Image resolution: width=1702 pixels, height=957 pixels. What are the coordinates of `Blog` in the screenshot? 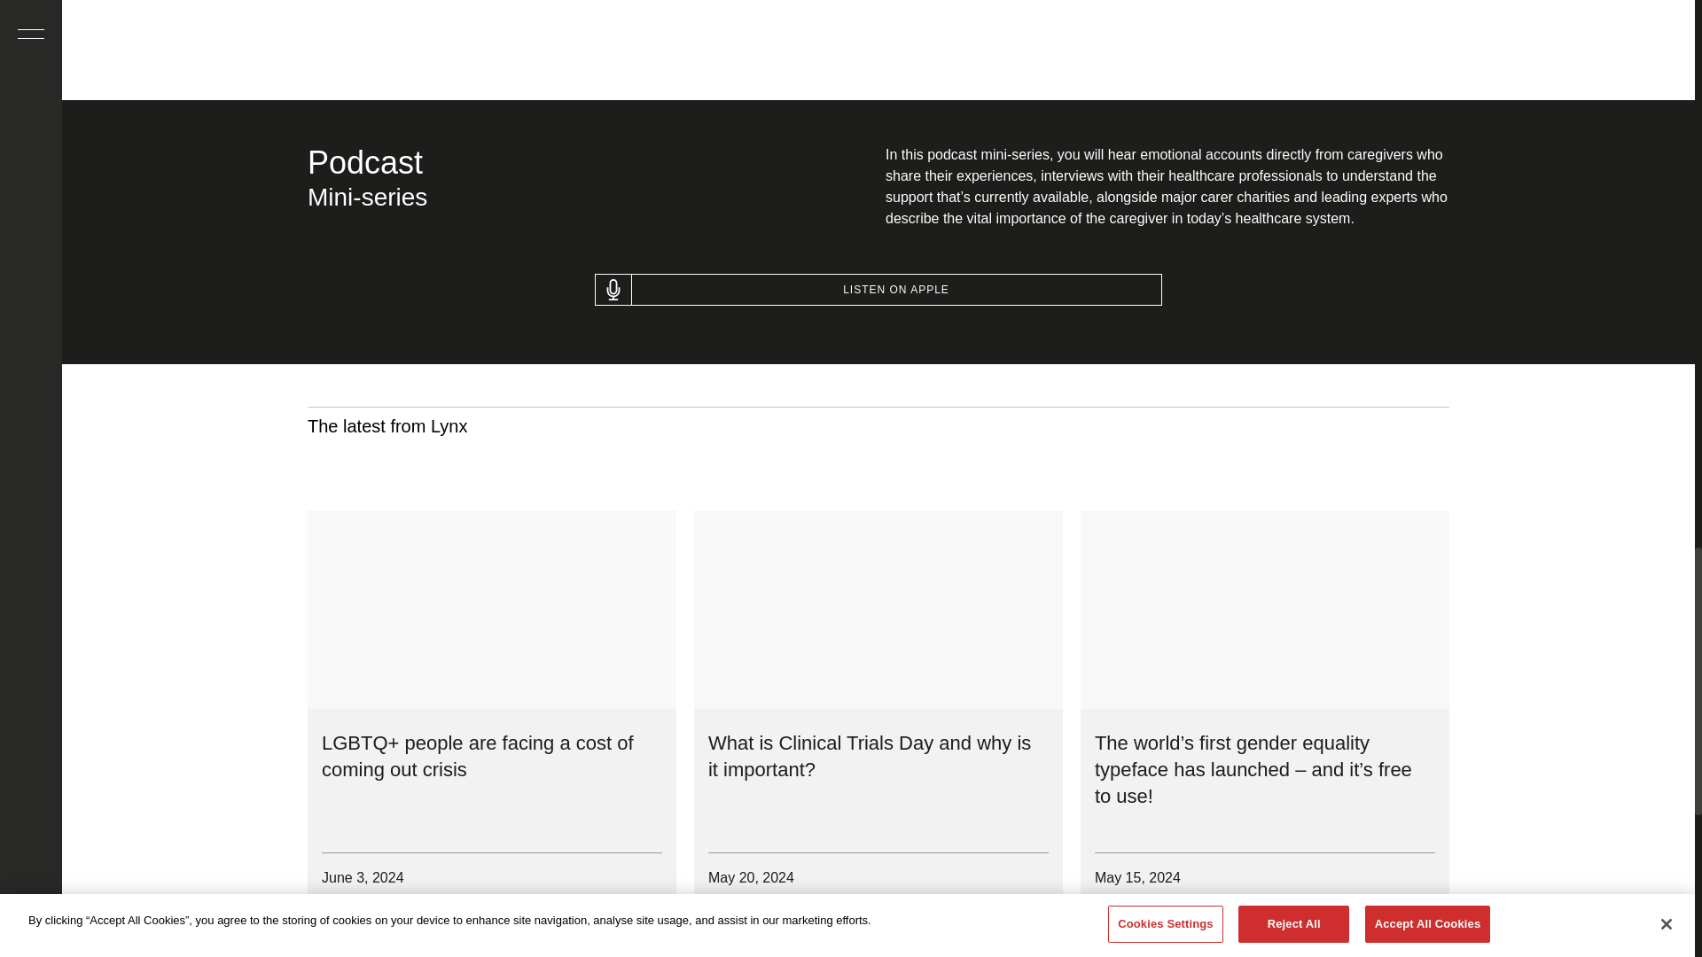 It's located at (739, 919).